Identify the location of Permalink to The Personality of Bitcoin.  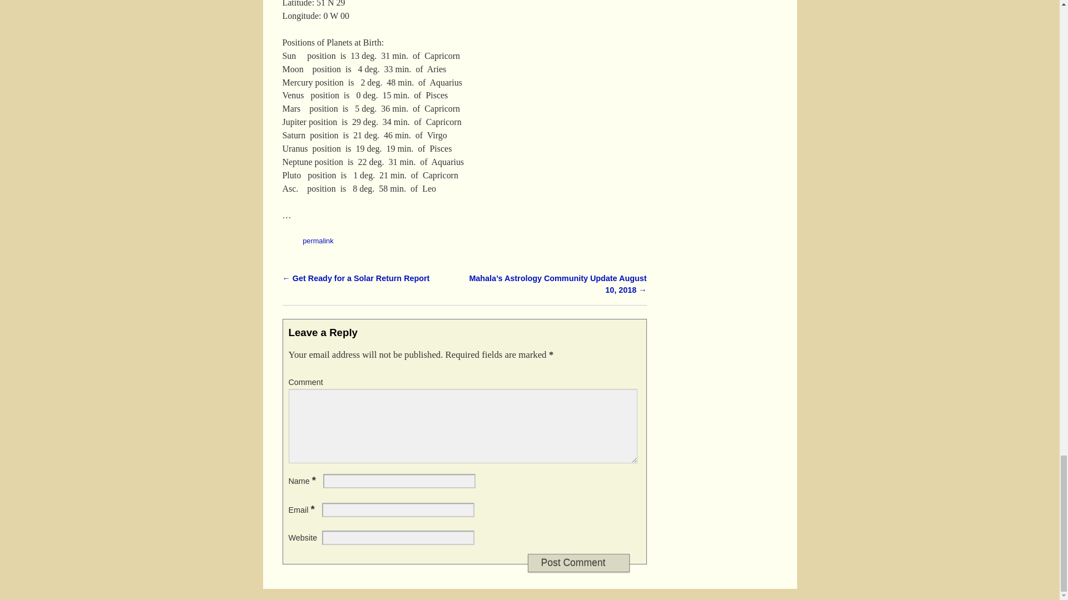
(318, 240).